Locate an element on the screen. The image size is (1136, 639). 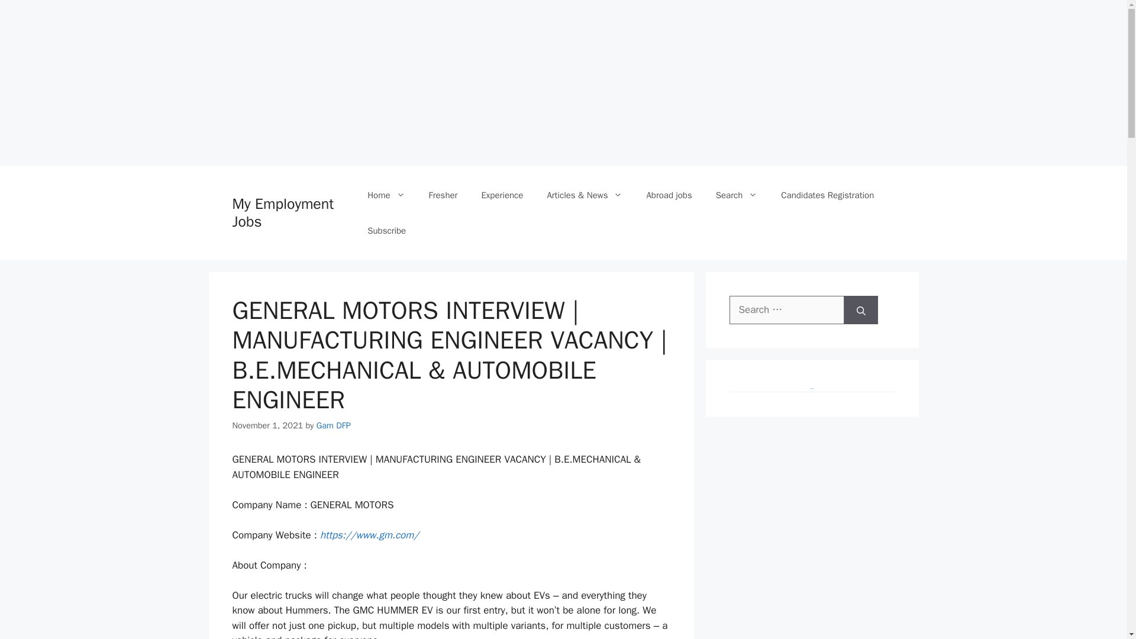
Gam DFP is located at coordinates (334, 425).